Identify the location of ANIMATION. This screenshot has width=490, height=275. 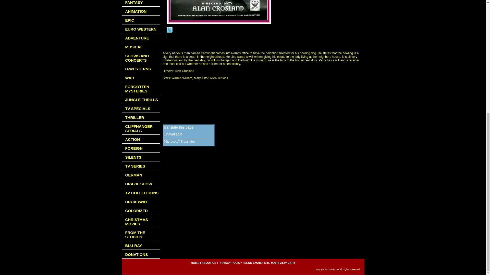
(141, 11).